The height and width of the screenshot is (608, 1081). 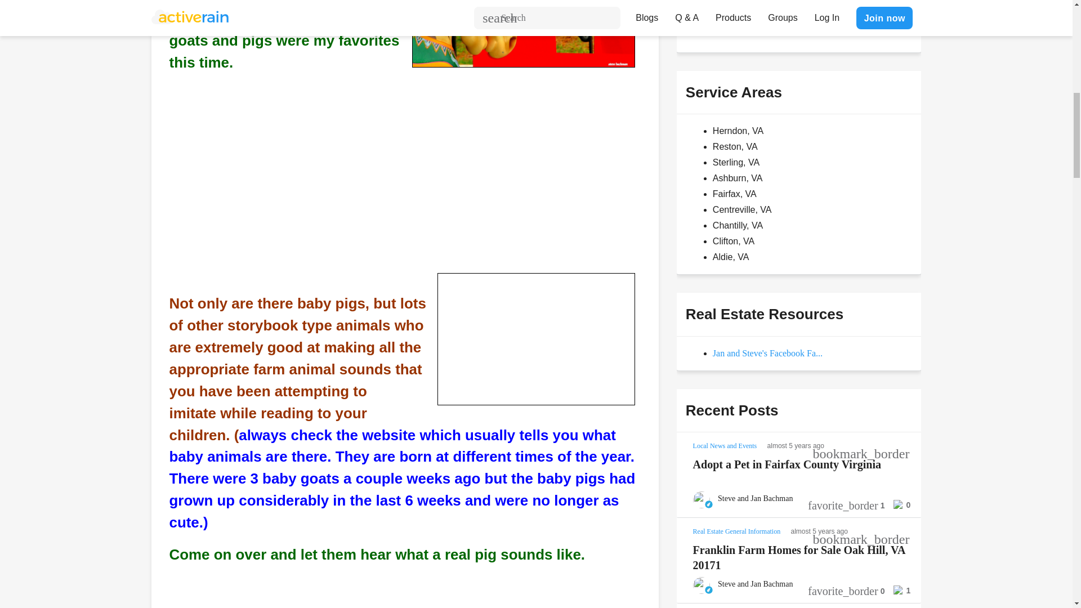 I want to click on Send Message, so click(x=726, y=23).